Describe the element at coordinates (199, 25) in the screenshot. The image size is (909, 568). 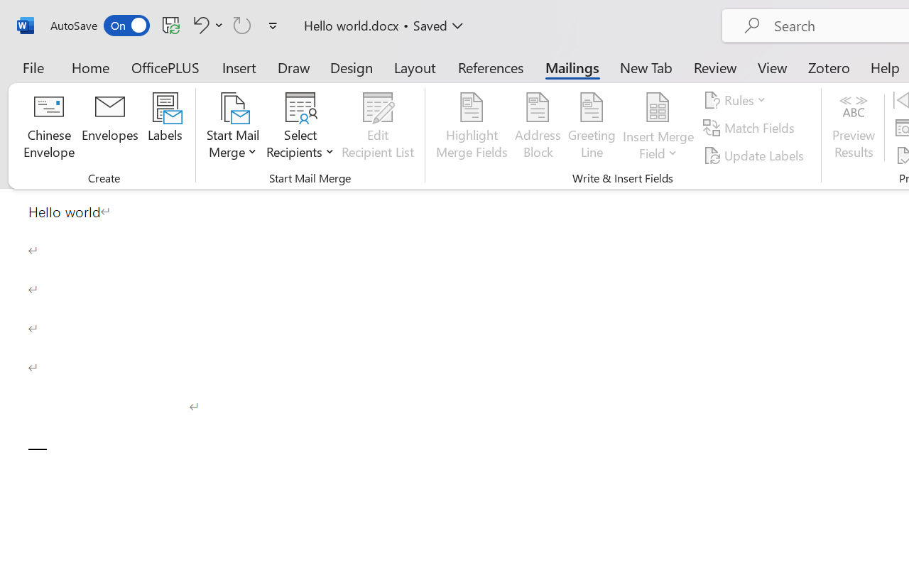
I see `Undo Paragraph Formatting` at that location.